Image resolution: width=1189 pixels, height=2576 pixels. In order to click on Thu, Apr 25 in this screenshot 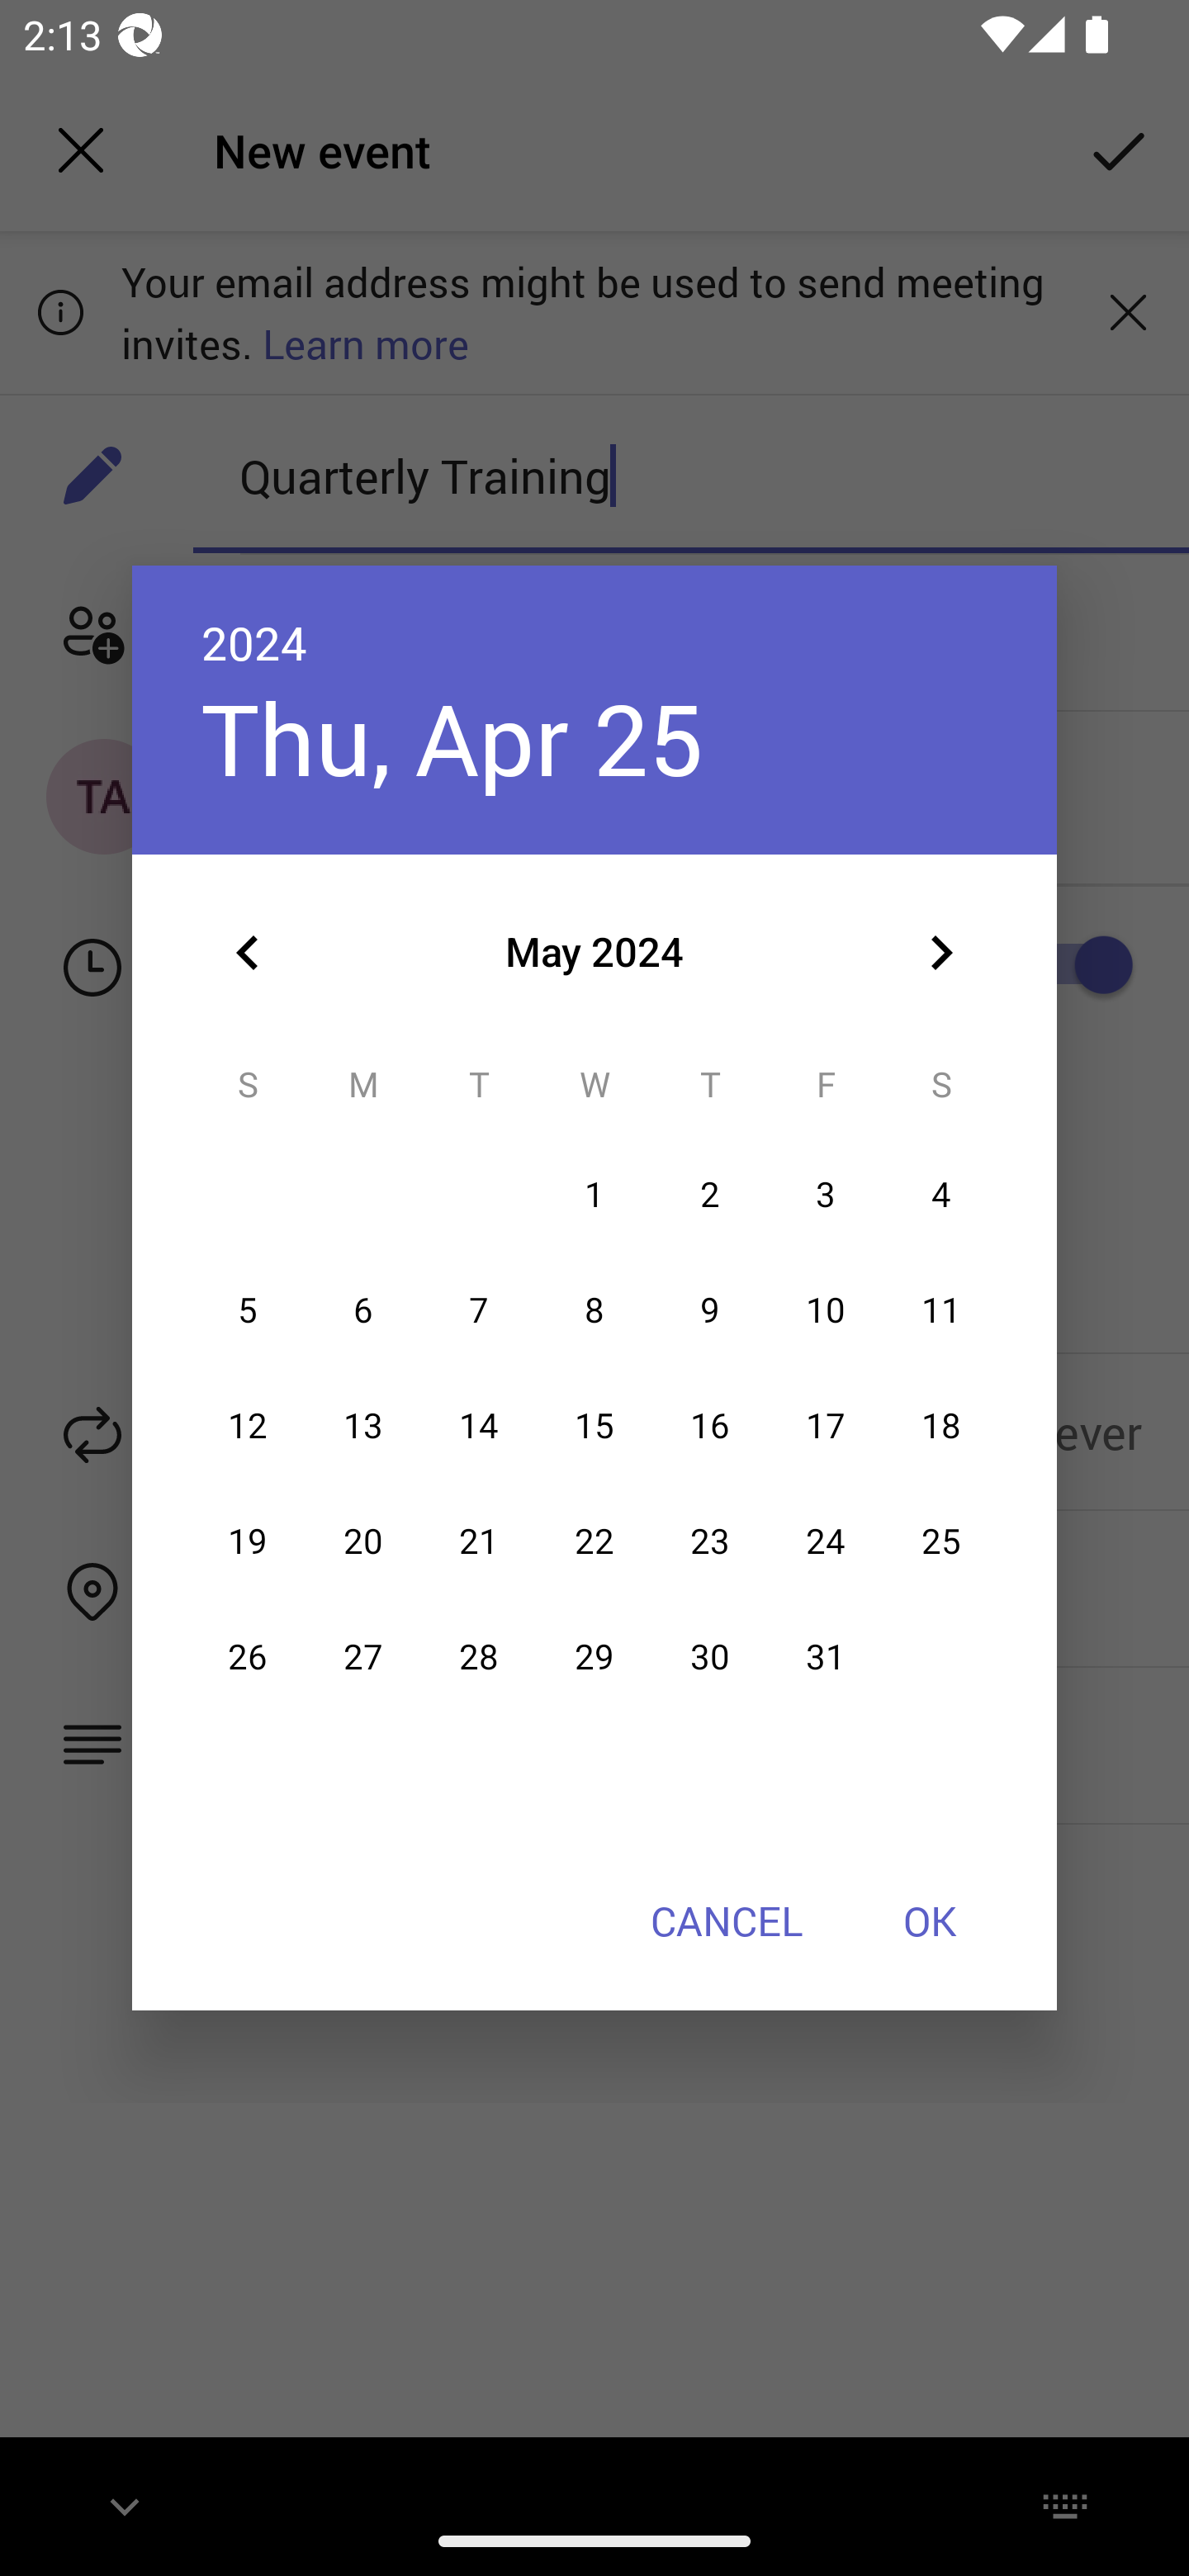, I will do `click(452, 738)`.